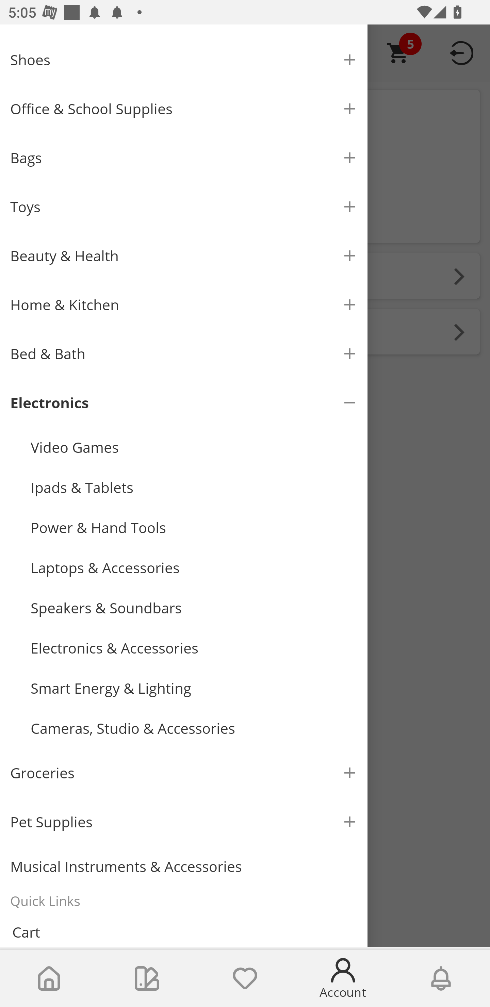 The height and width of the screenshot is (1007, 490). I want to click on Bed & Bath, so click(184, 354).